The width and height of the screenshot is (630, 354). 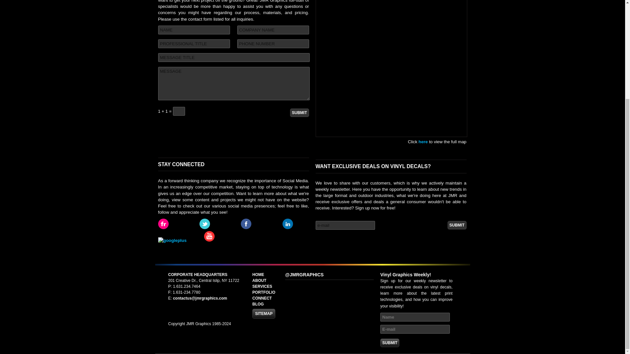 I want to click on COMPANY NAME, so click(x=272, y=29).